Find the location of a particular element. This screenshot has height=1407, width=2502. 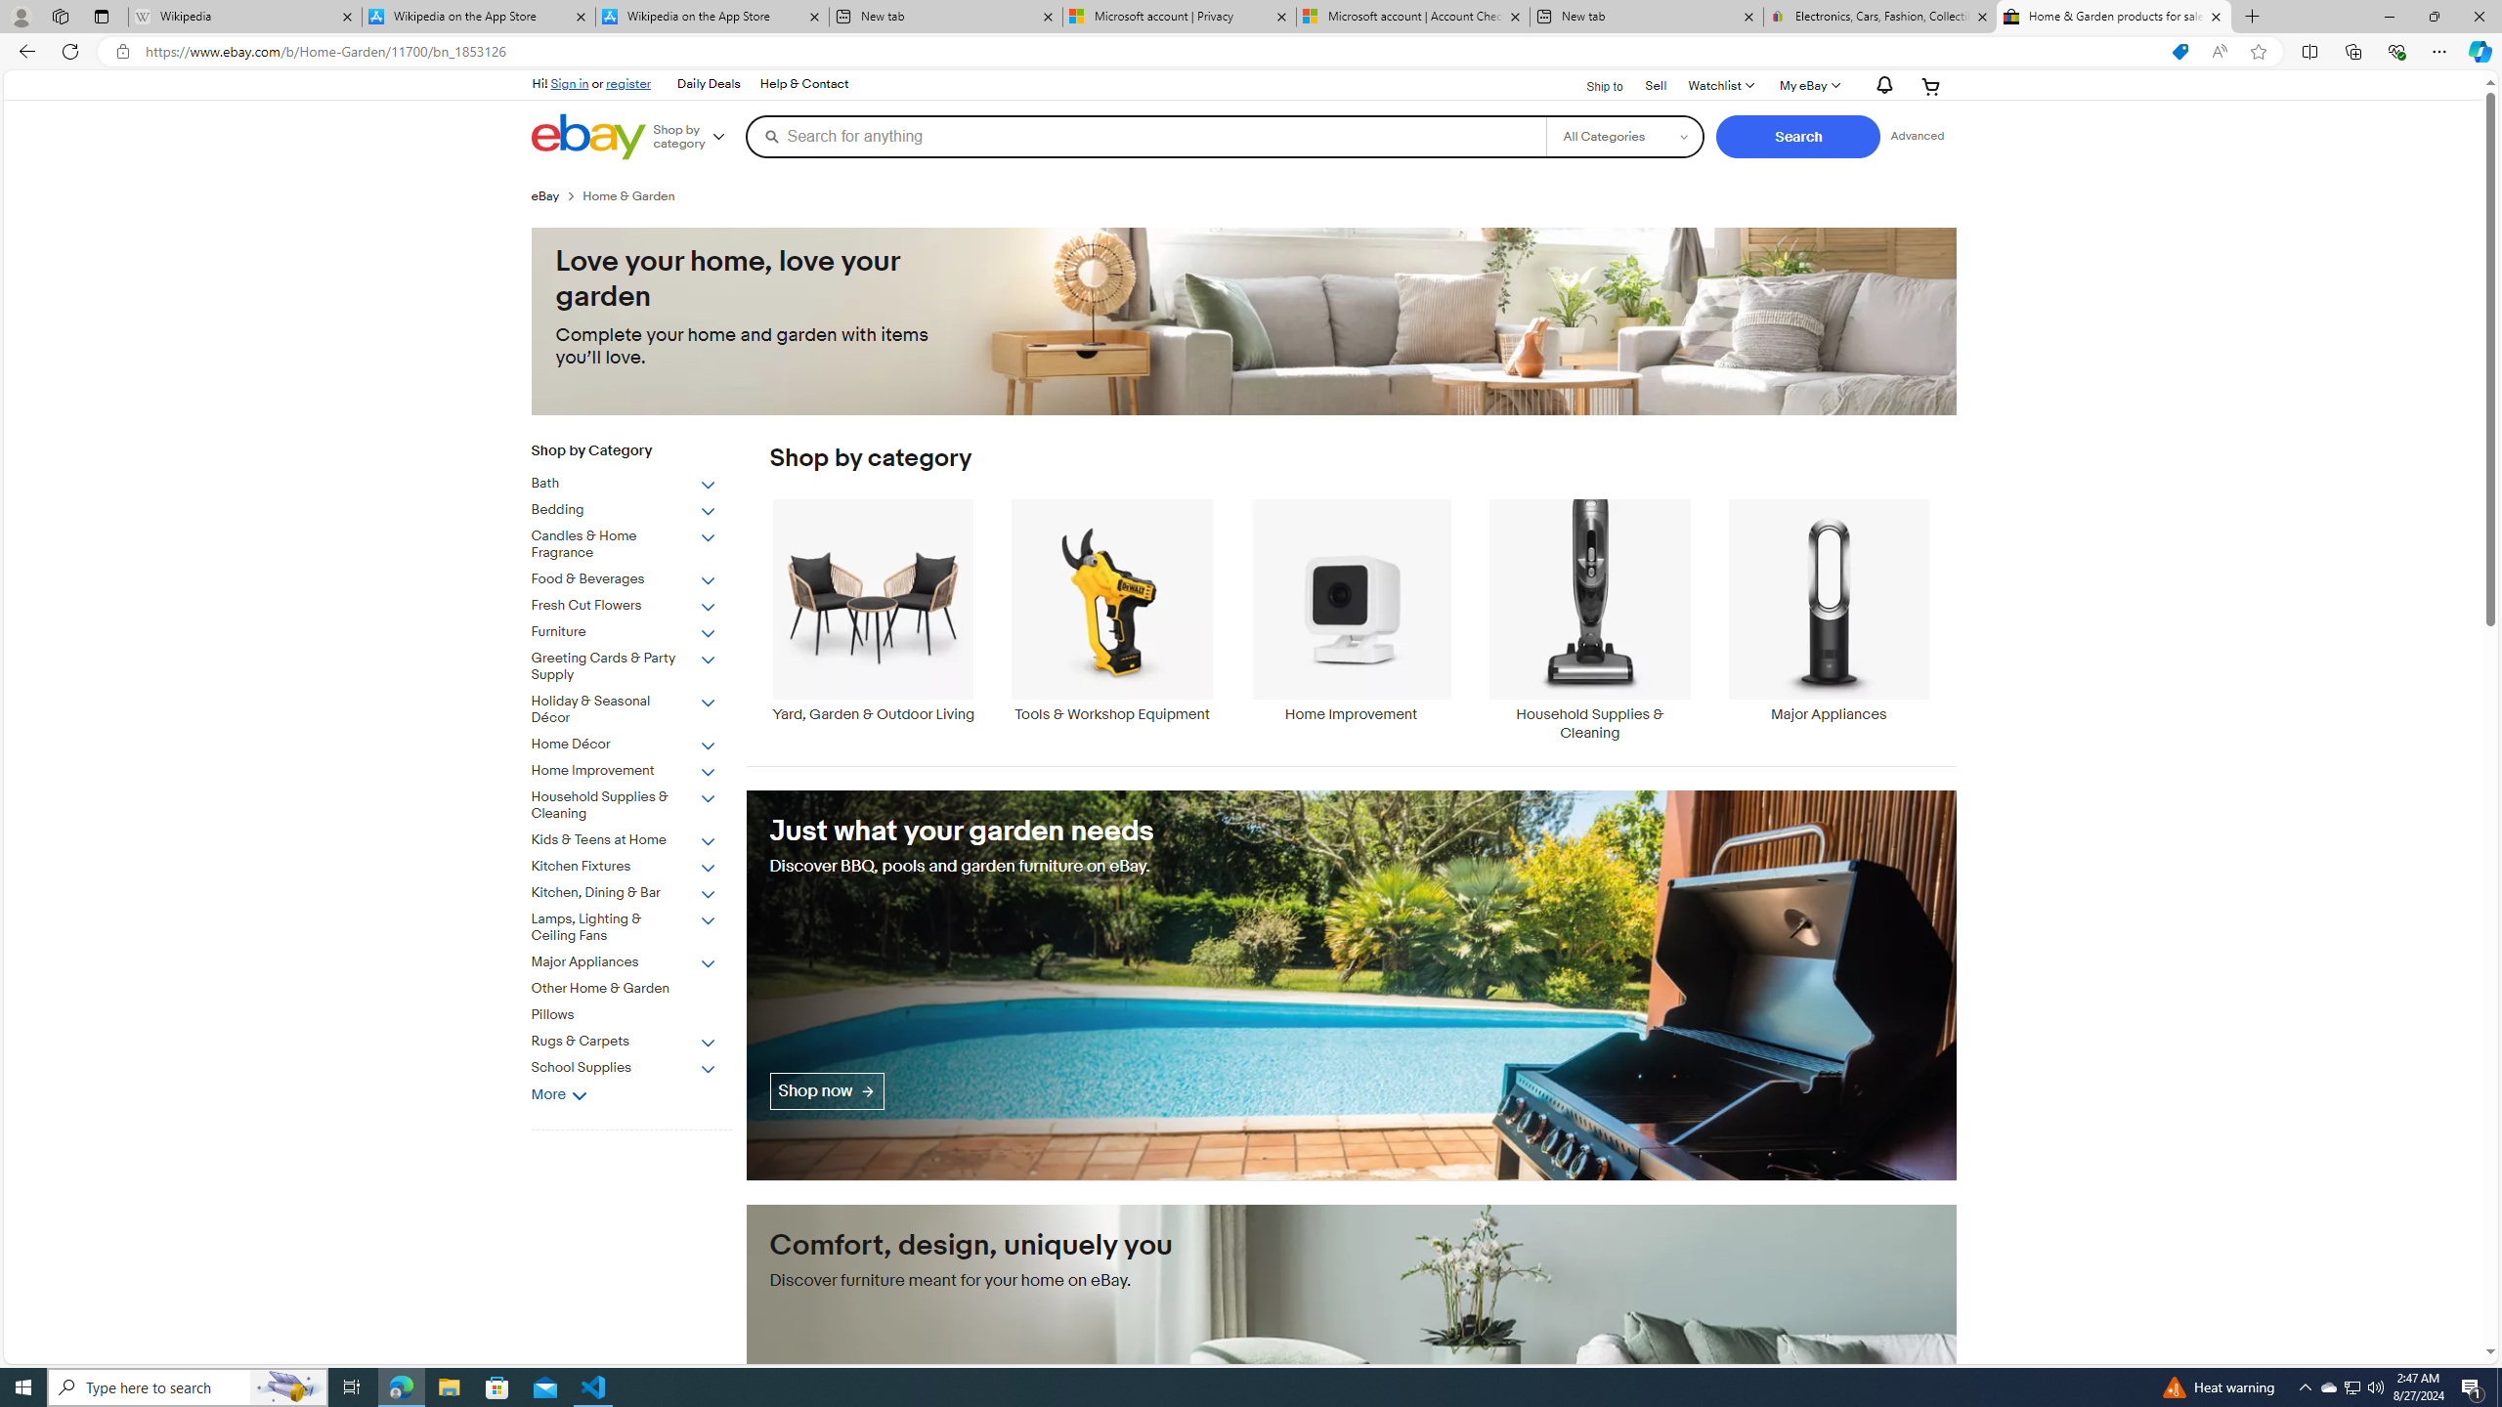

Just what your garden needs is located at coordinates (1351, 985).